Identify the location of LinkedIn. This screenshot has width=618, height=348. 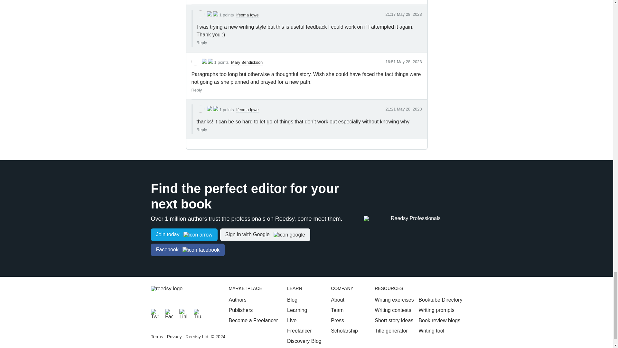
(183, 313).